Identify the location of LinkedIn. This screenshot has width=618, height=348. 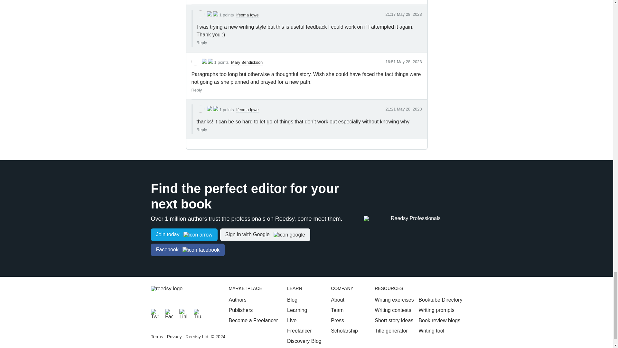
(183, 313).